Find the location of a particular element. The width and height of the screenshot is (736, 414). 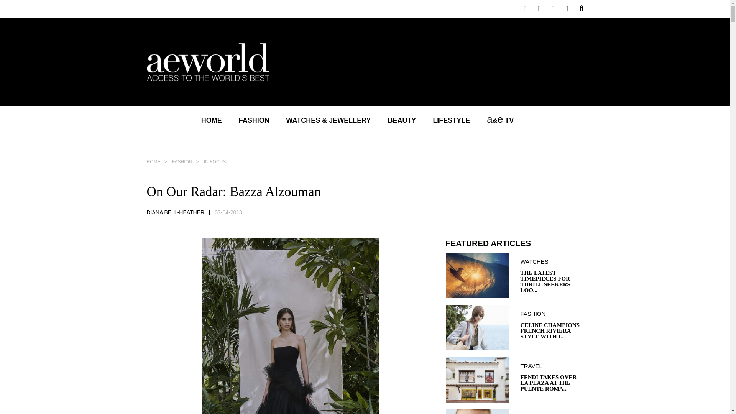

CELINE CHAMPIONS FRENCH RIVIERA STYLE WITH I... is located at coordinates (552, 331).